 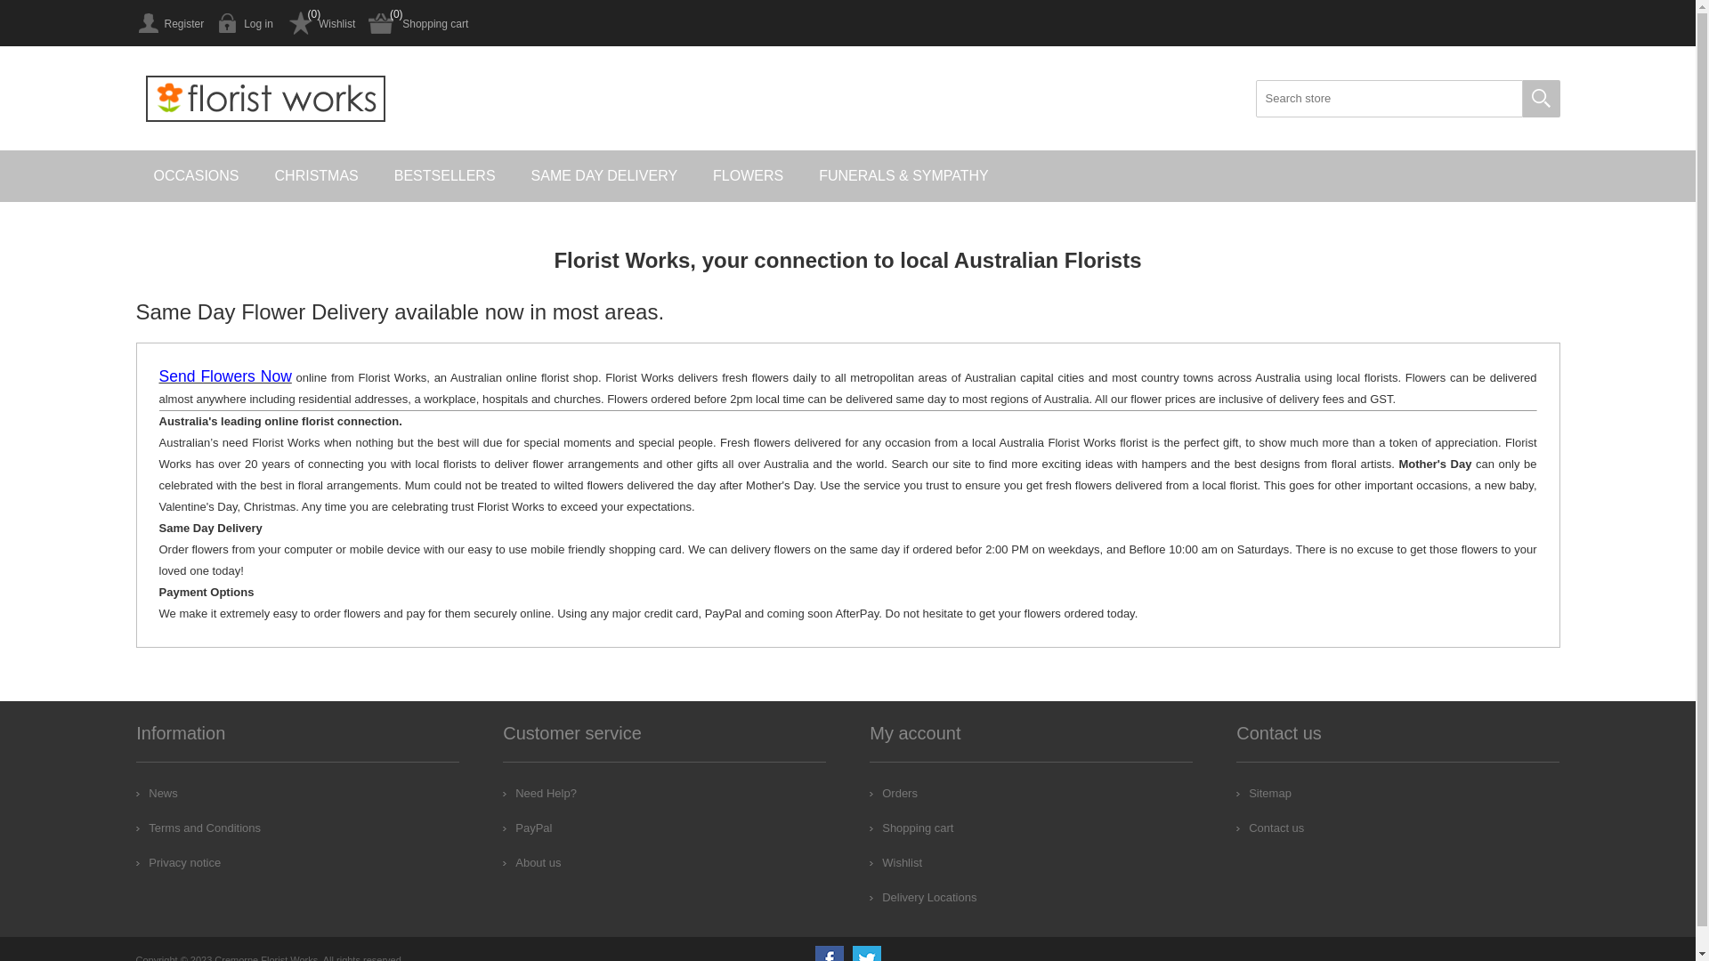 I want to click on Register, so click(x=169, y=23).